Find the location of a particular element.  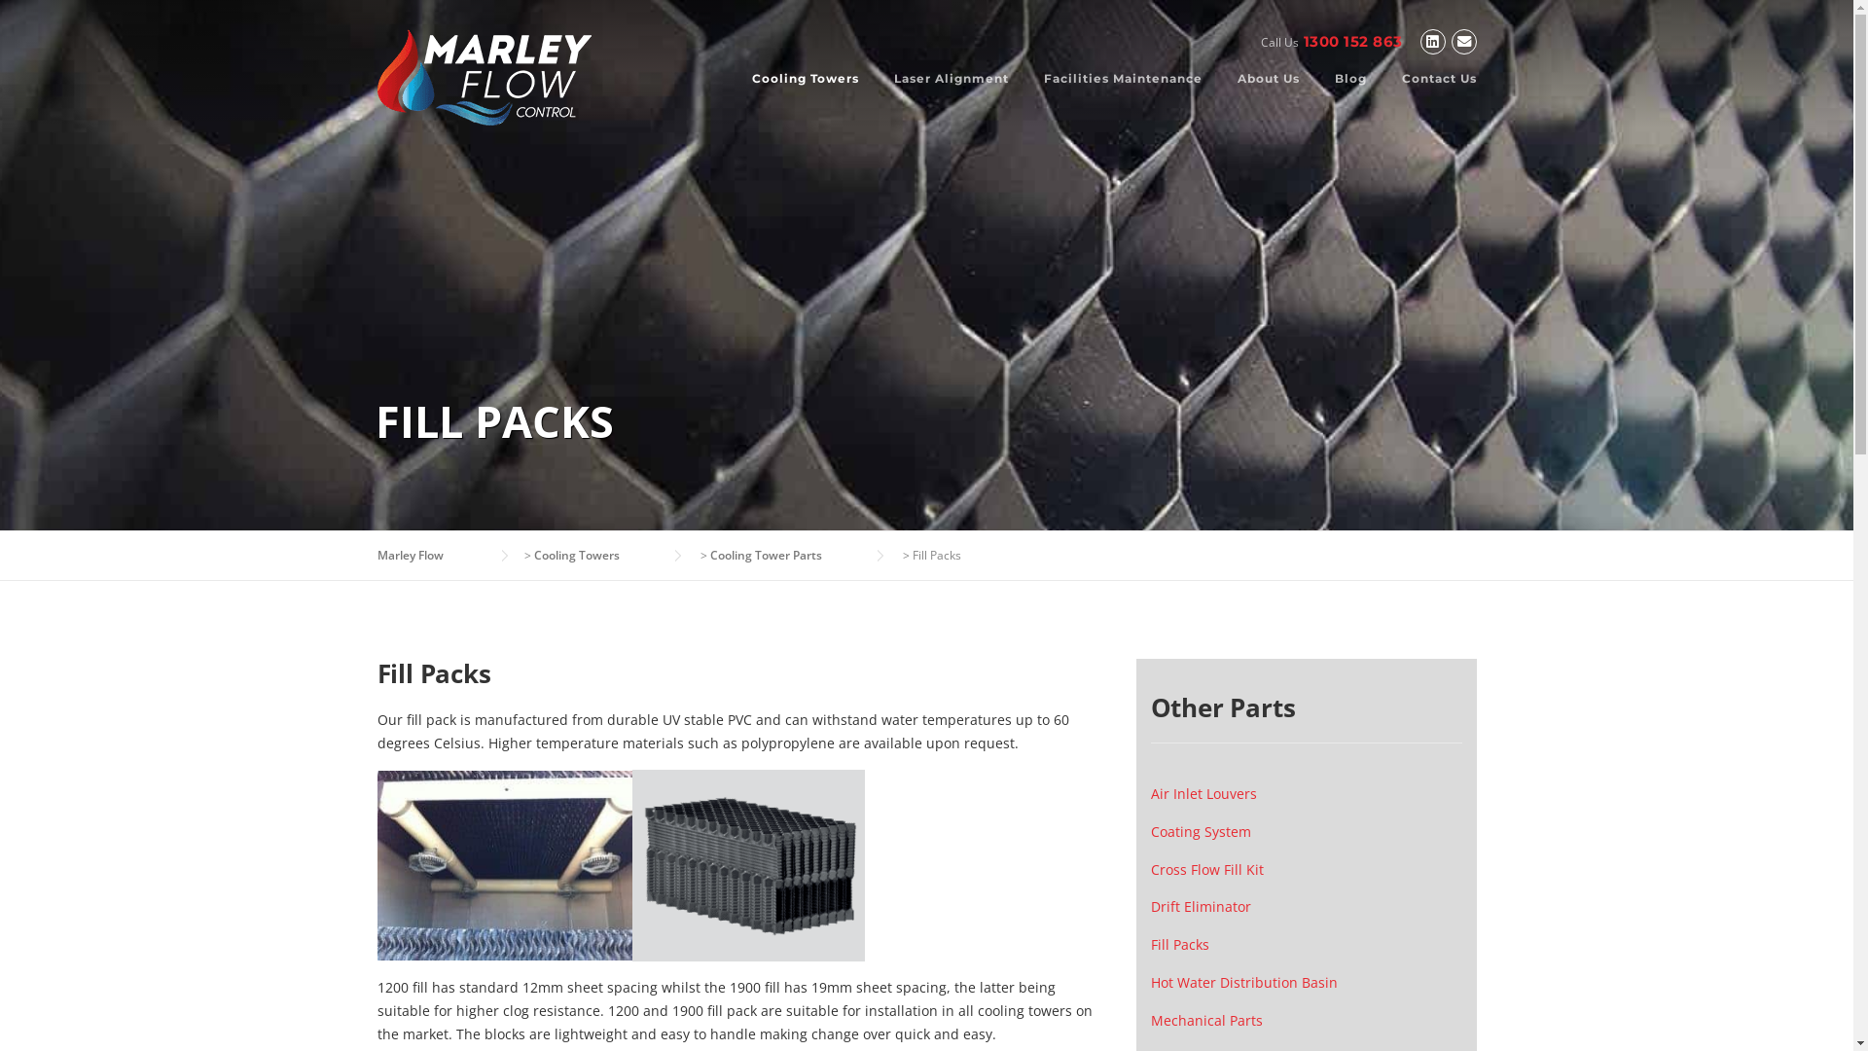

Marley Flow  is located at coordinates (485, 76).